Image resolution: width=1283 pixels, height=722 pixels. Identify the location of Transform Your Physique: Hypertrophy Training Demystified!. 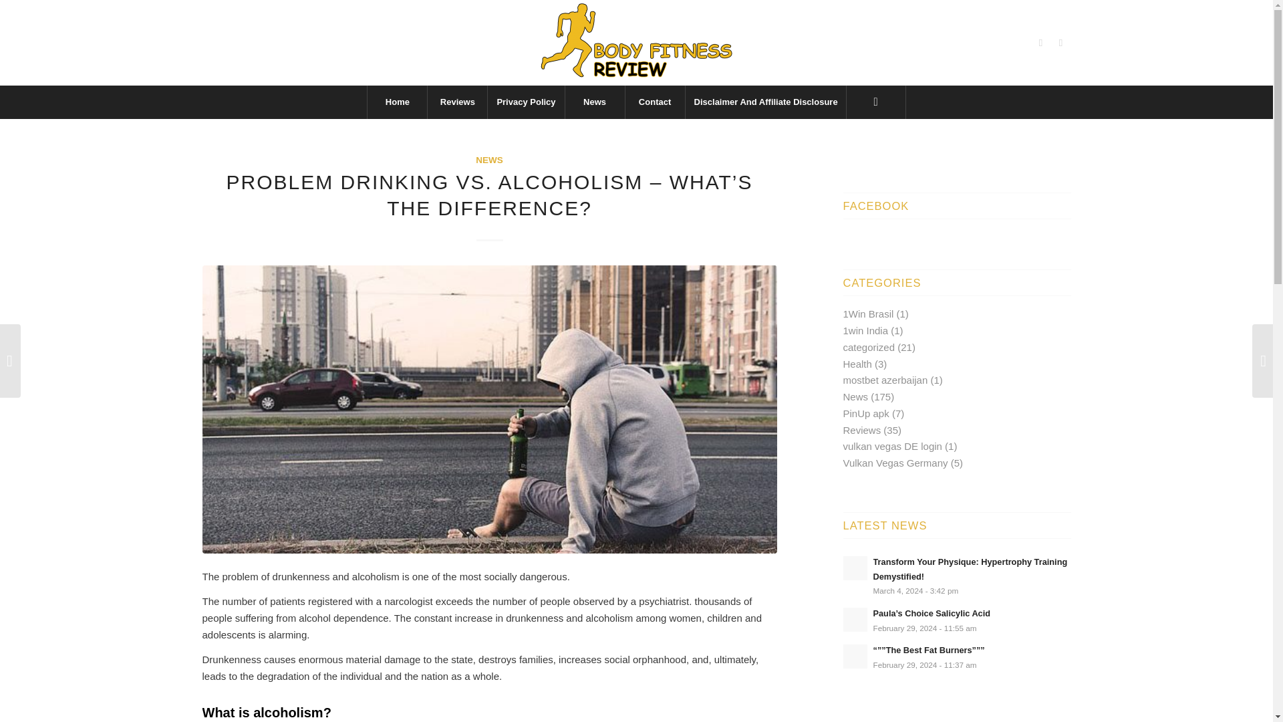
(970, 569).